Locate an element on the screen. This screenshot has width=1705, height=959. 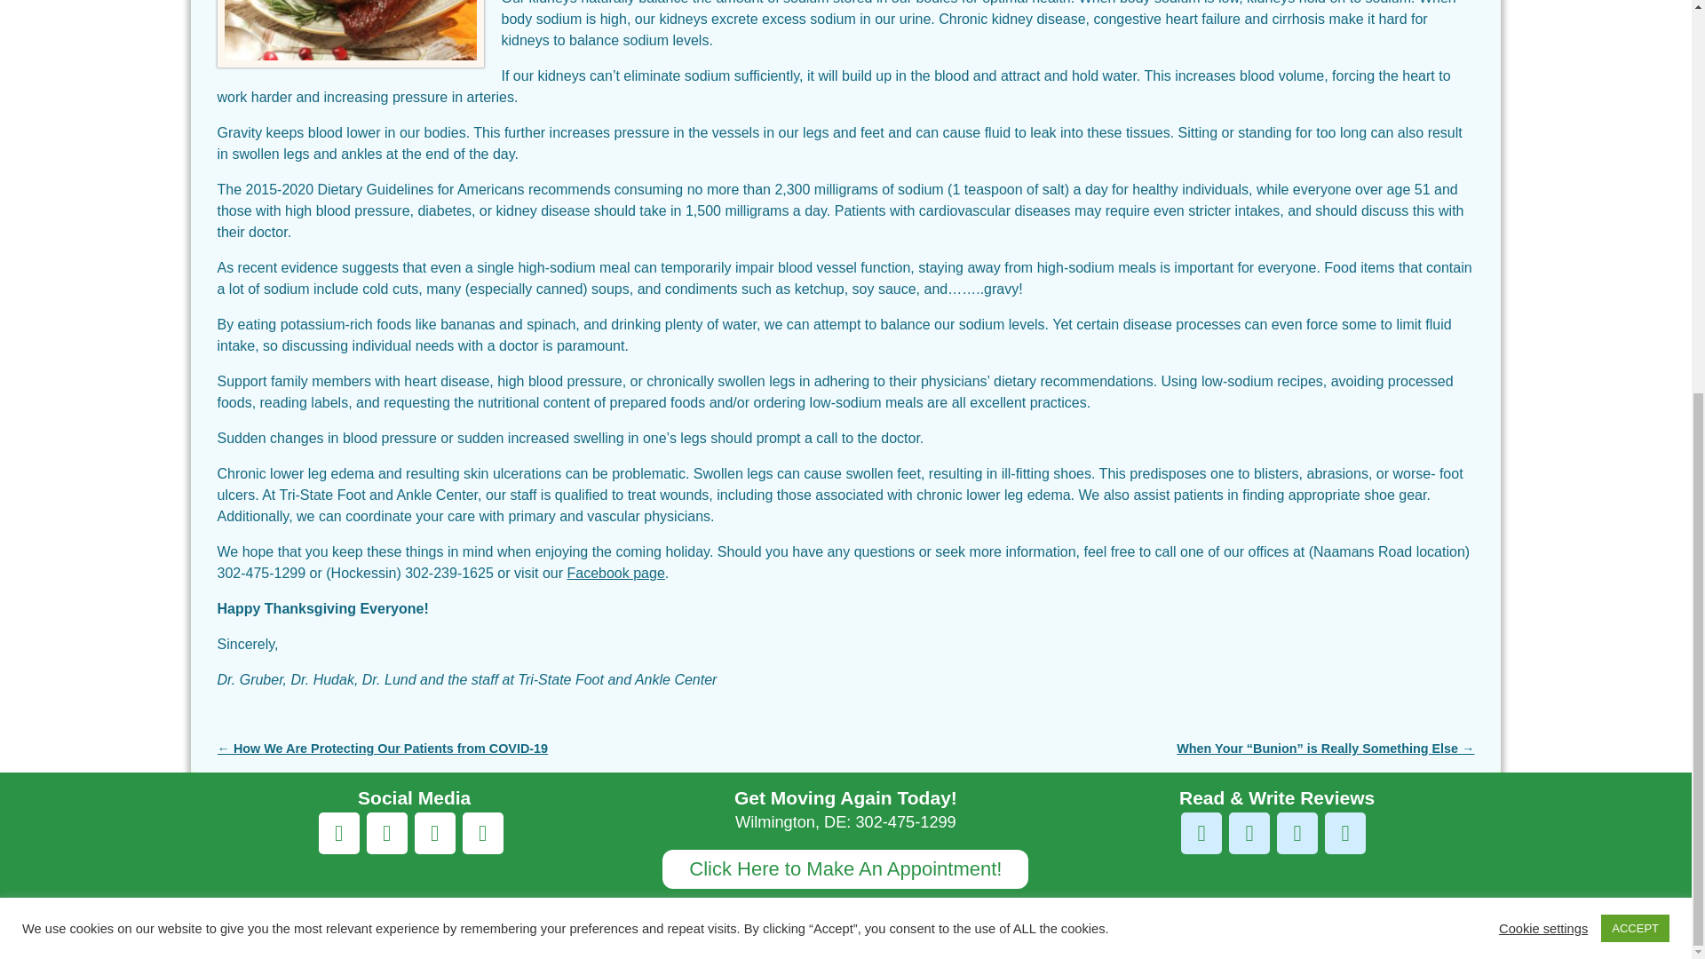
Instagram is located at coordinates (434, 833).